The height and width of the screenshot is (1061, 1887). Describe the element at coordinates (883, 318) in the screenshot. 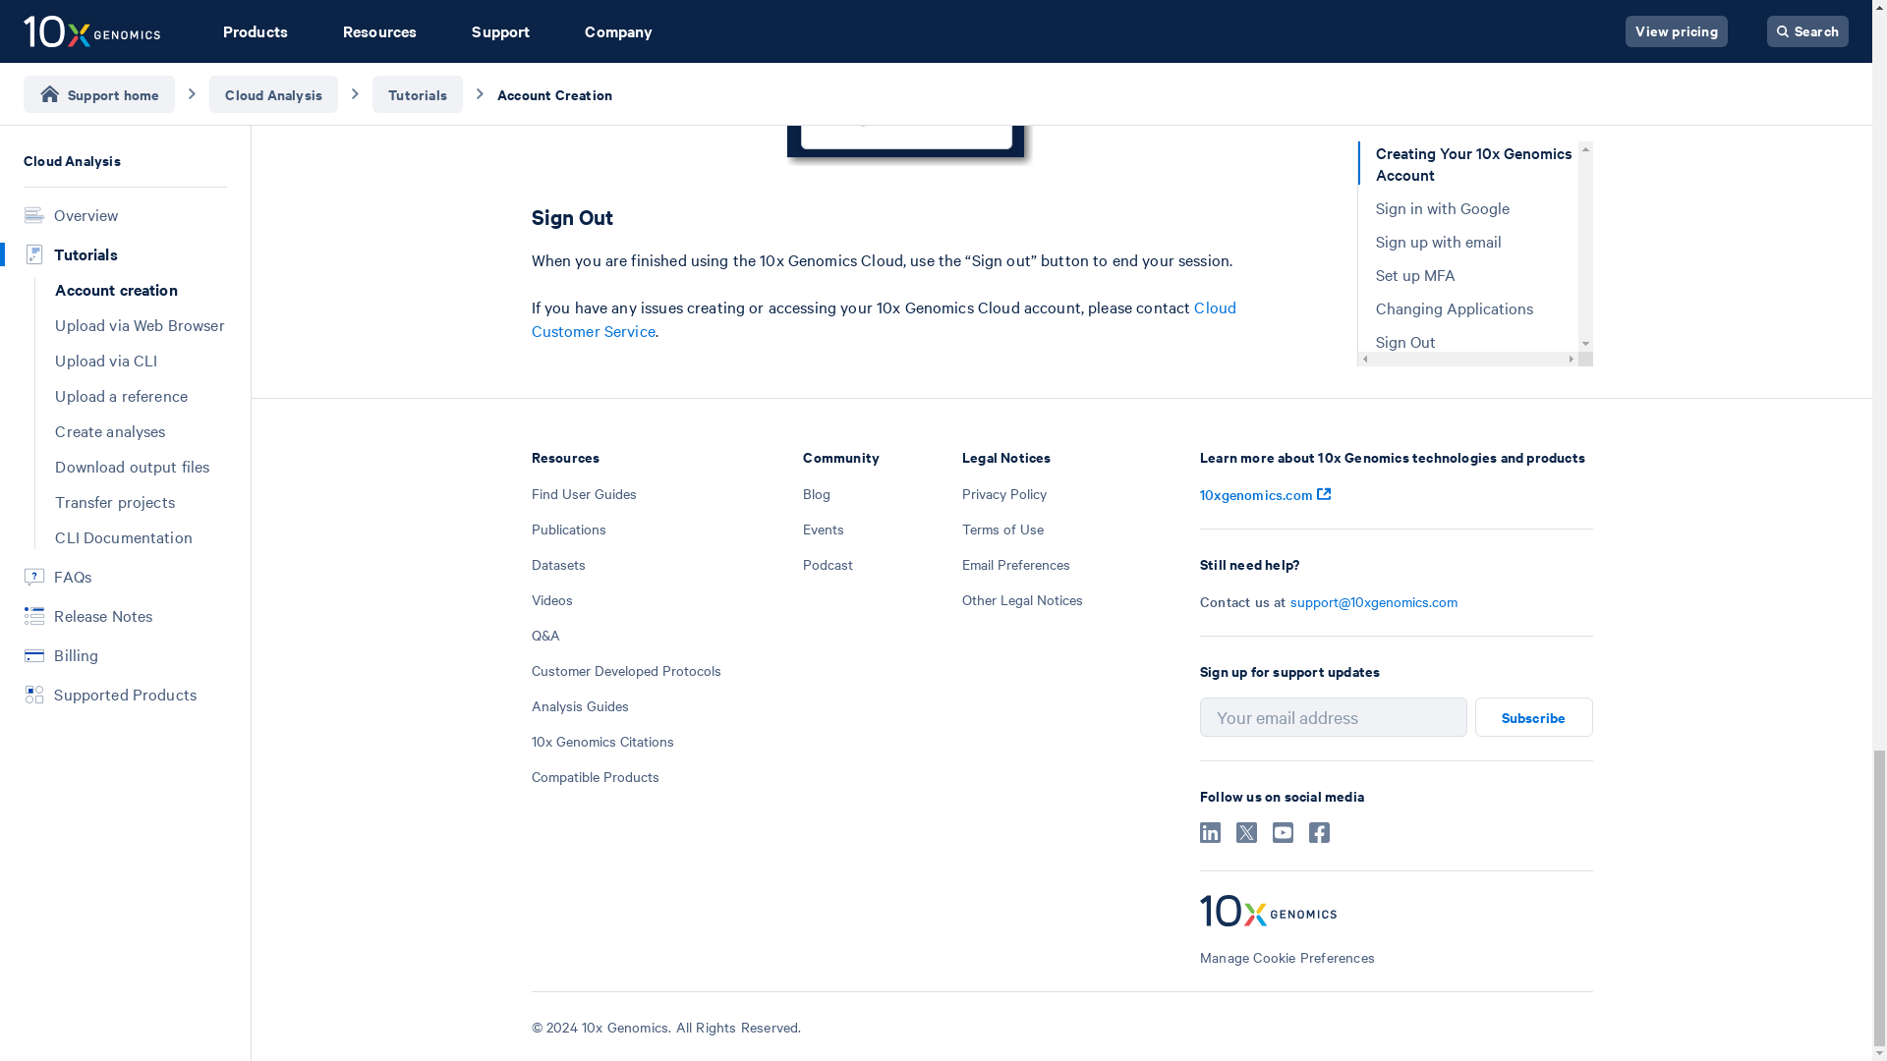

I see `Cloud Customer Service` at that location.